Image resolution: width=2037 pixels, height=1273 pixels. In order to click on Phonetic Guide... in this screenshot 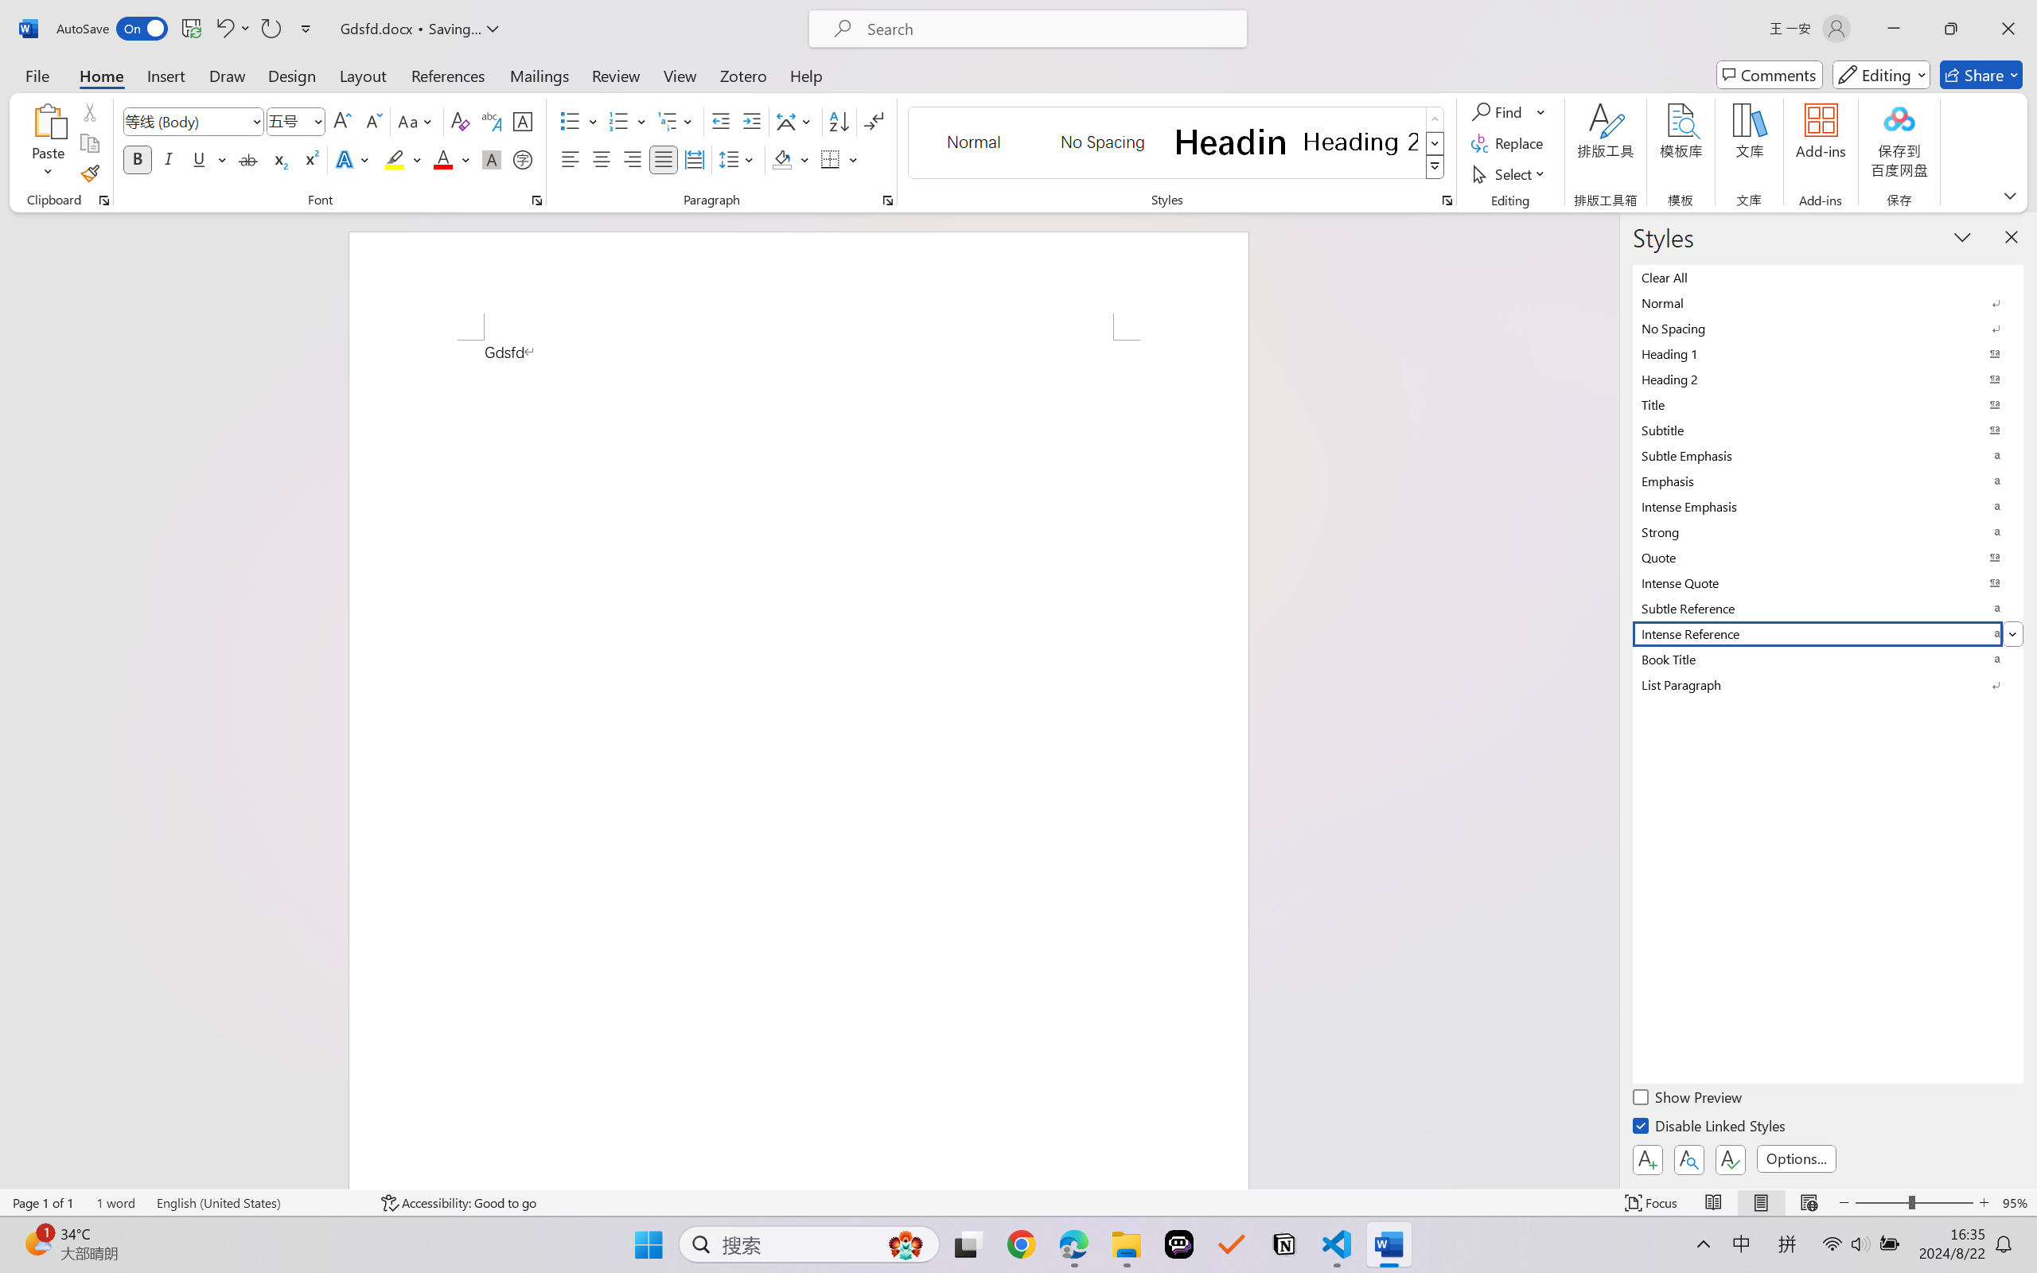, I will do `click(490, 121)`.